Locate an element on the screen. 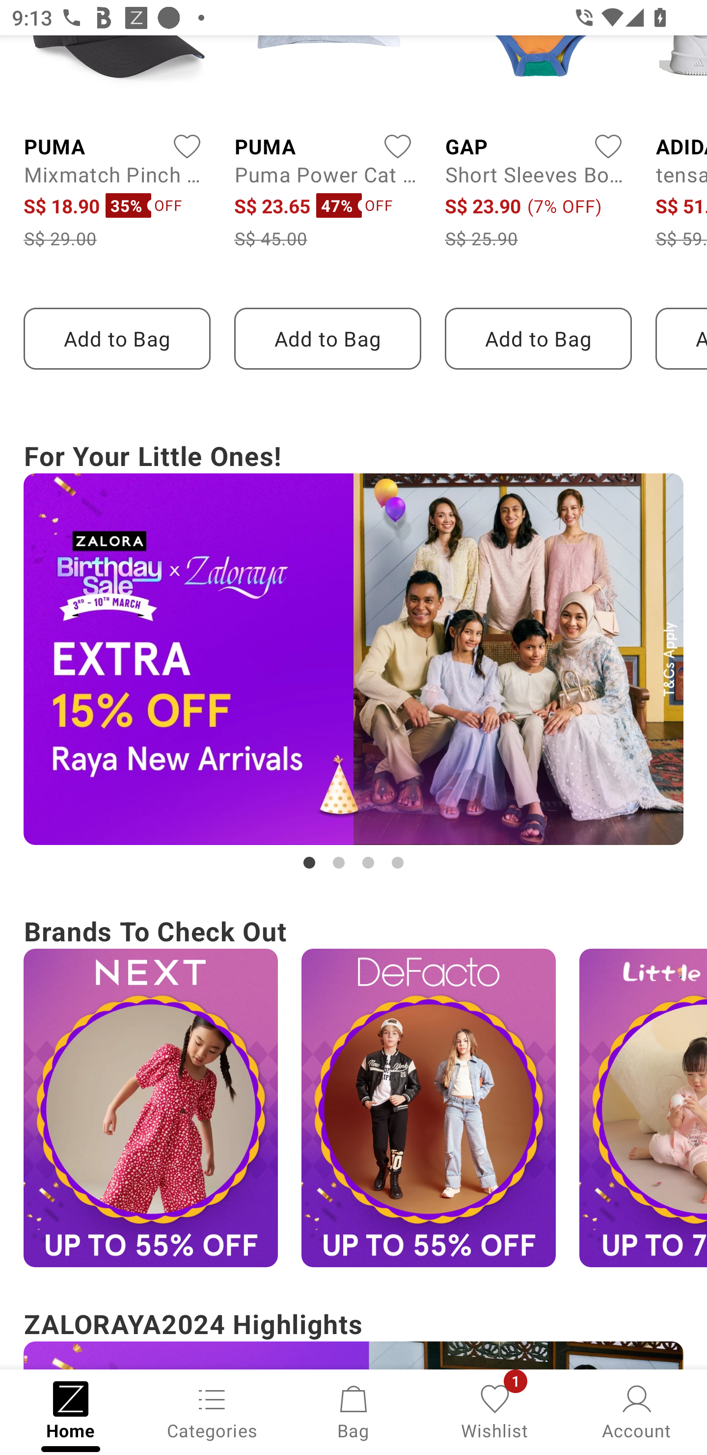 This screenshot has height=1455, width=707. Campaign banner is located at coordinates (150, 1108).